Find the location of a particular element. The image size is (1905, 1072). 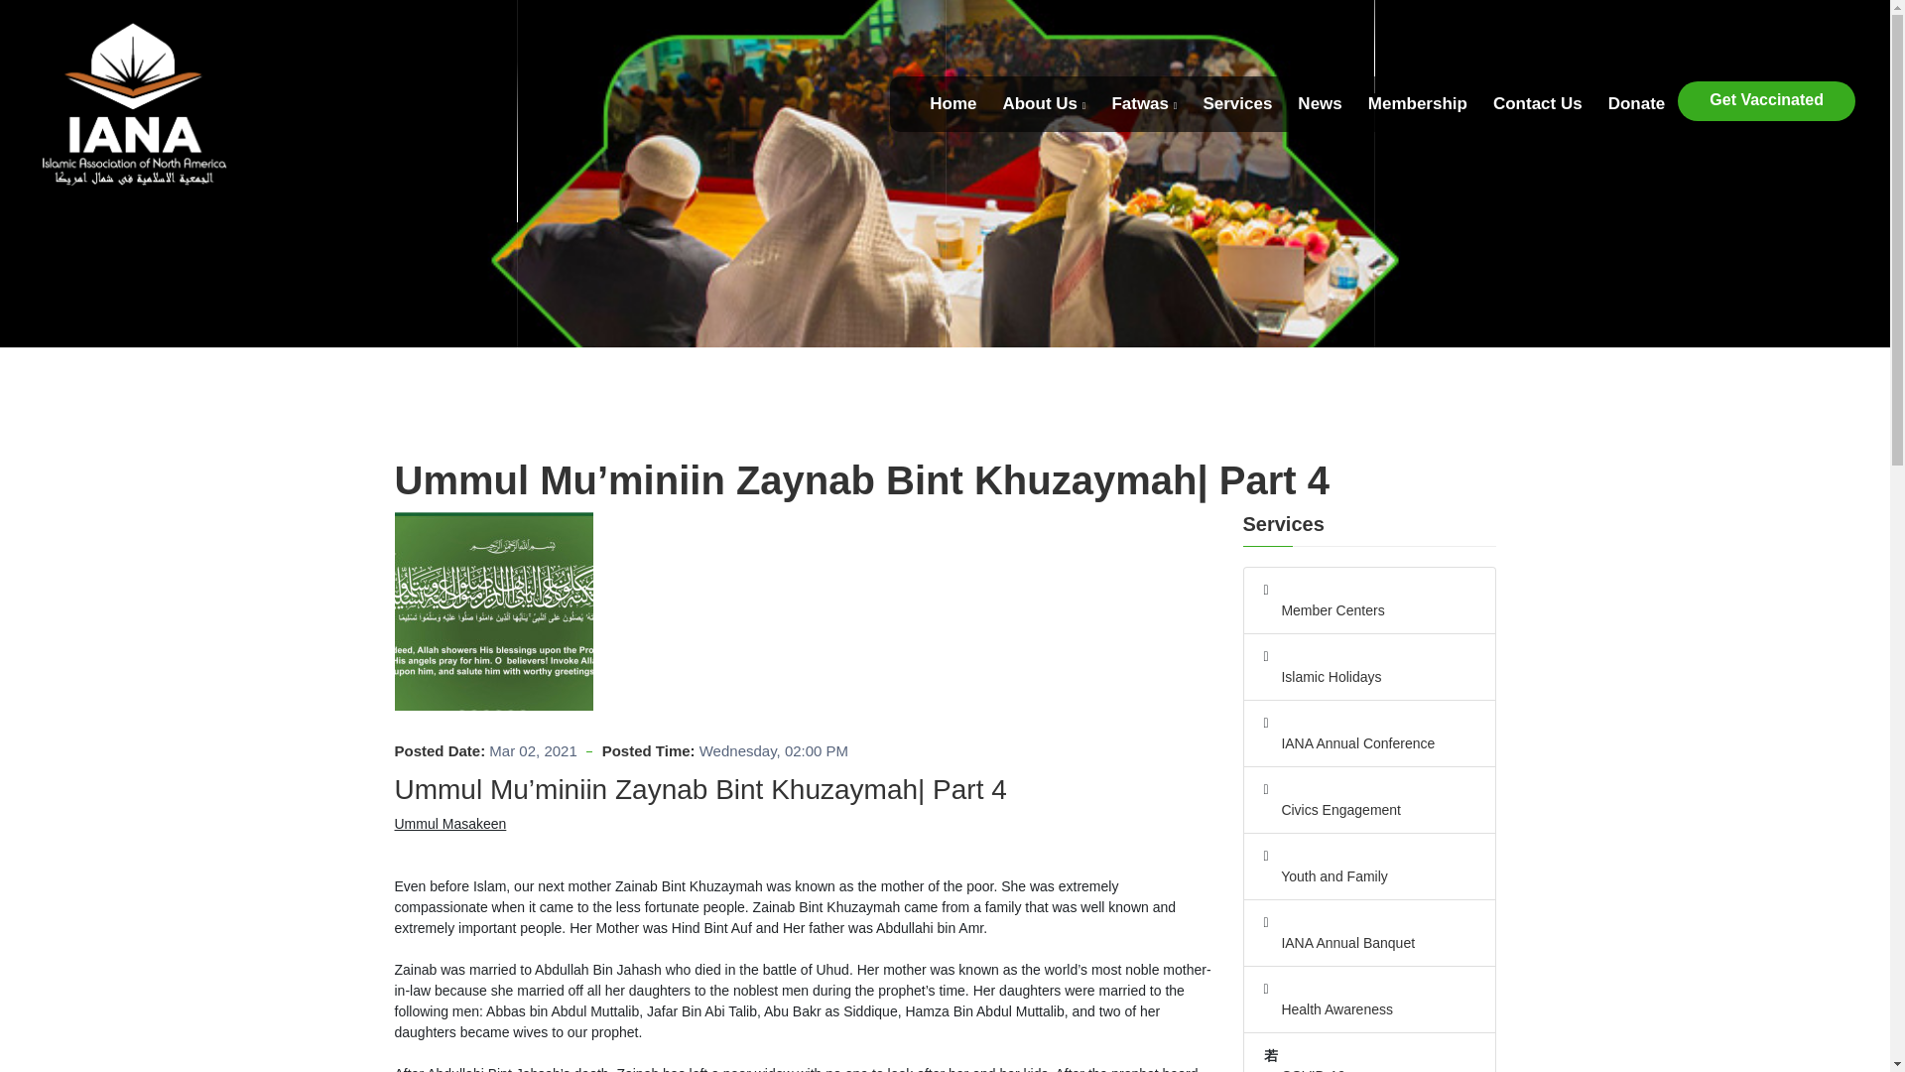

Services is located at coordinates (1236, 103).